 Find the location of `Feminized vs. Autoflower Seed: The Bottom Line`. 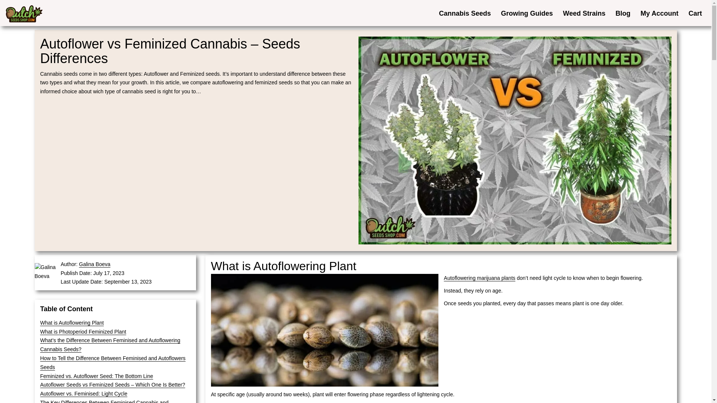

Feminized vs. Autoflower Seed: The Bottom Line is located at coordinates (96, 376).